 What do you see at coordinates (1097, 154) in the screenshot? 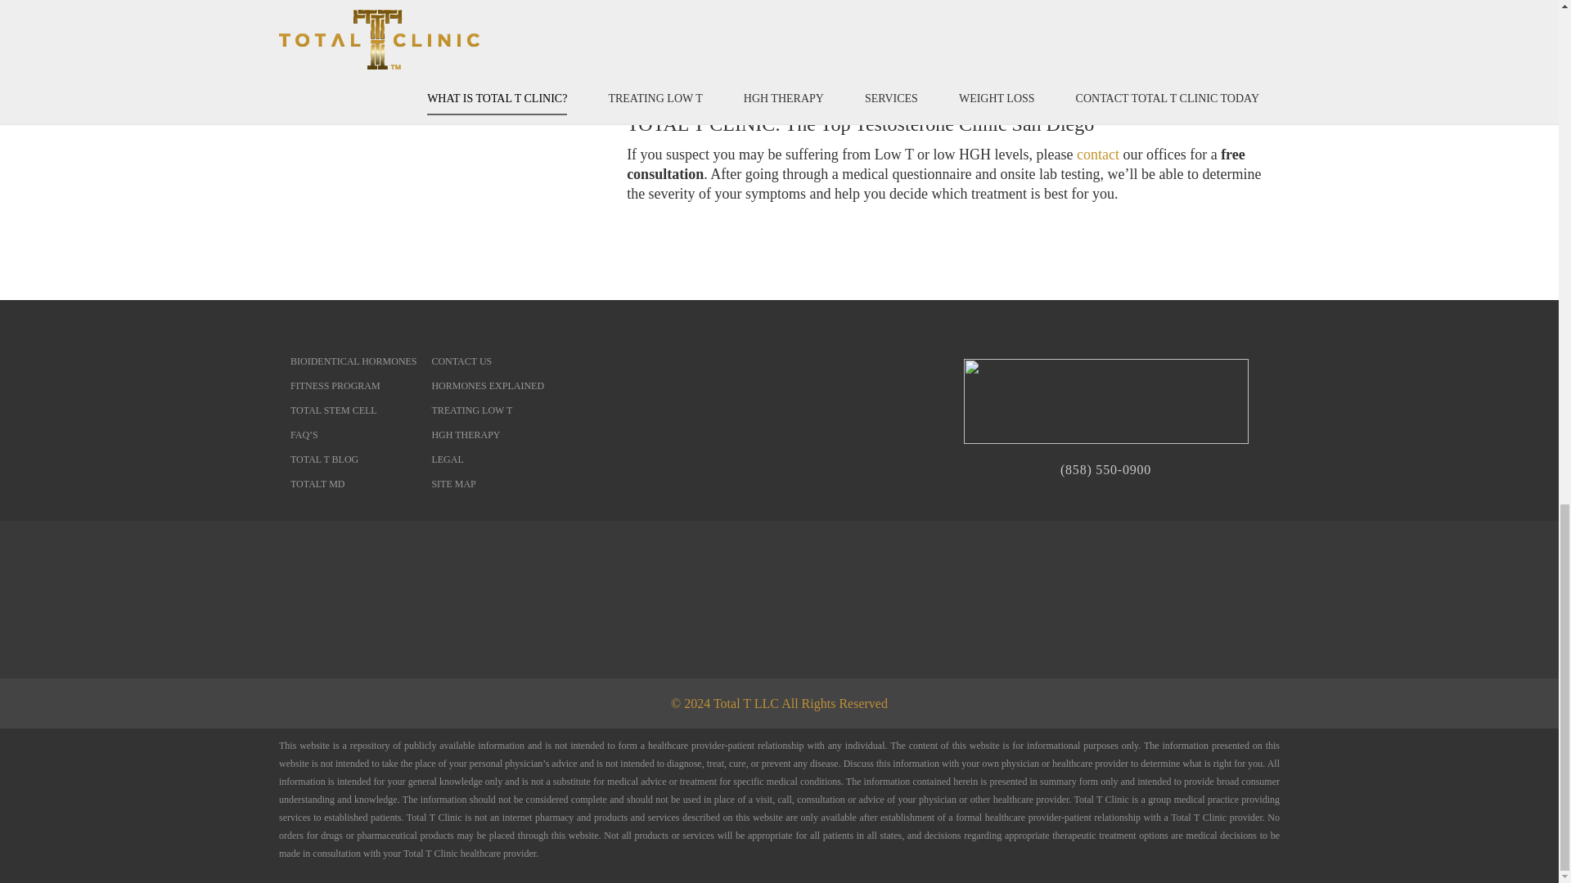
I see `contact` at bounding box center [1097, 154].